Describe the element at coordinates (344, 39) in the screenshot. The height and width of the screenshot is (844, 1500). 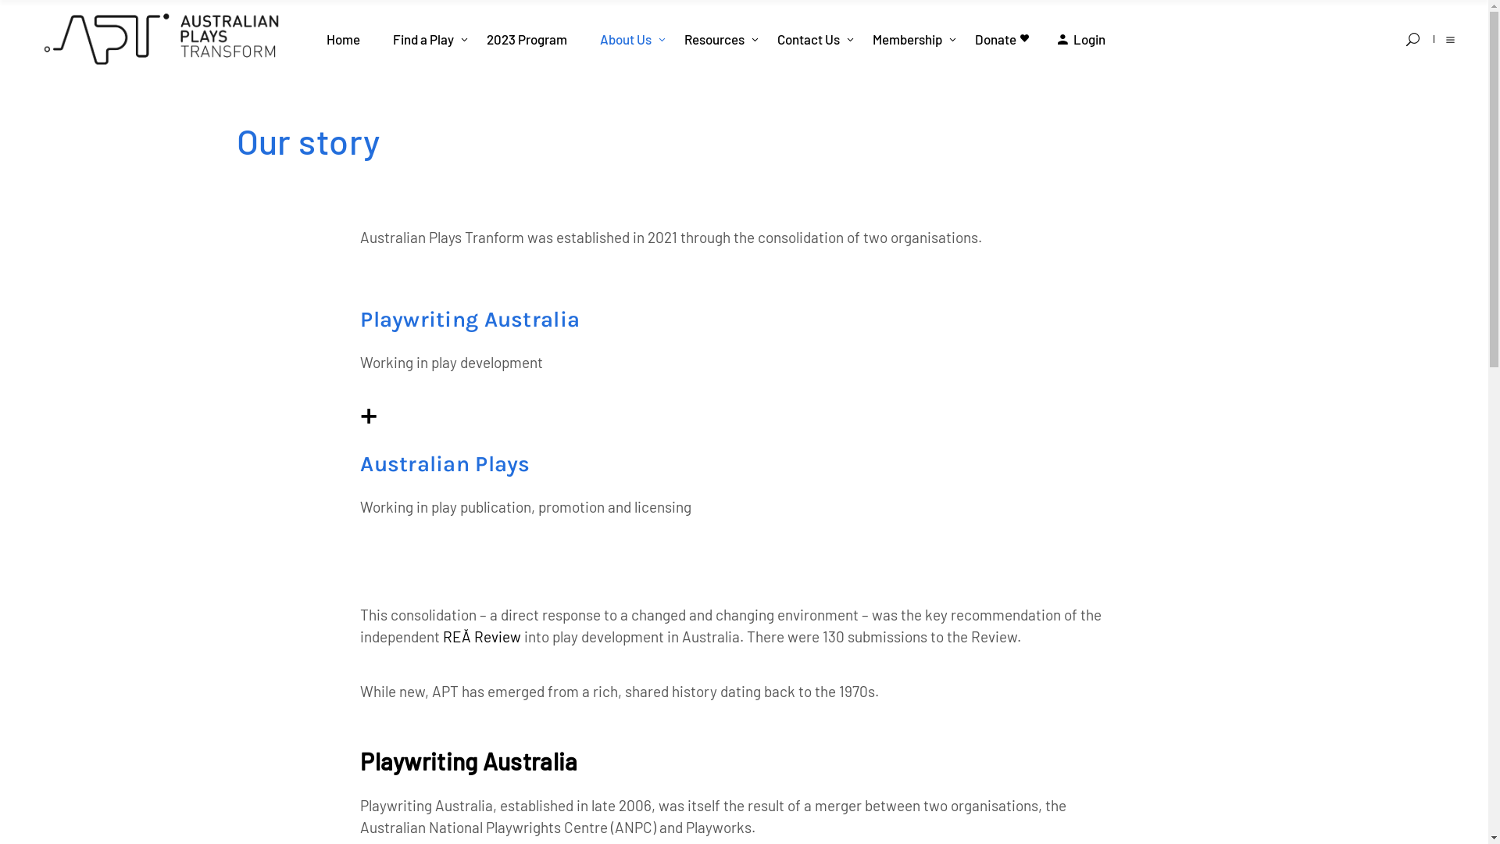
I see `Home` at that location.